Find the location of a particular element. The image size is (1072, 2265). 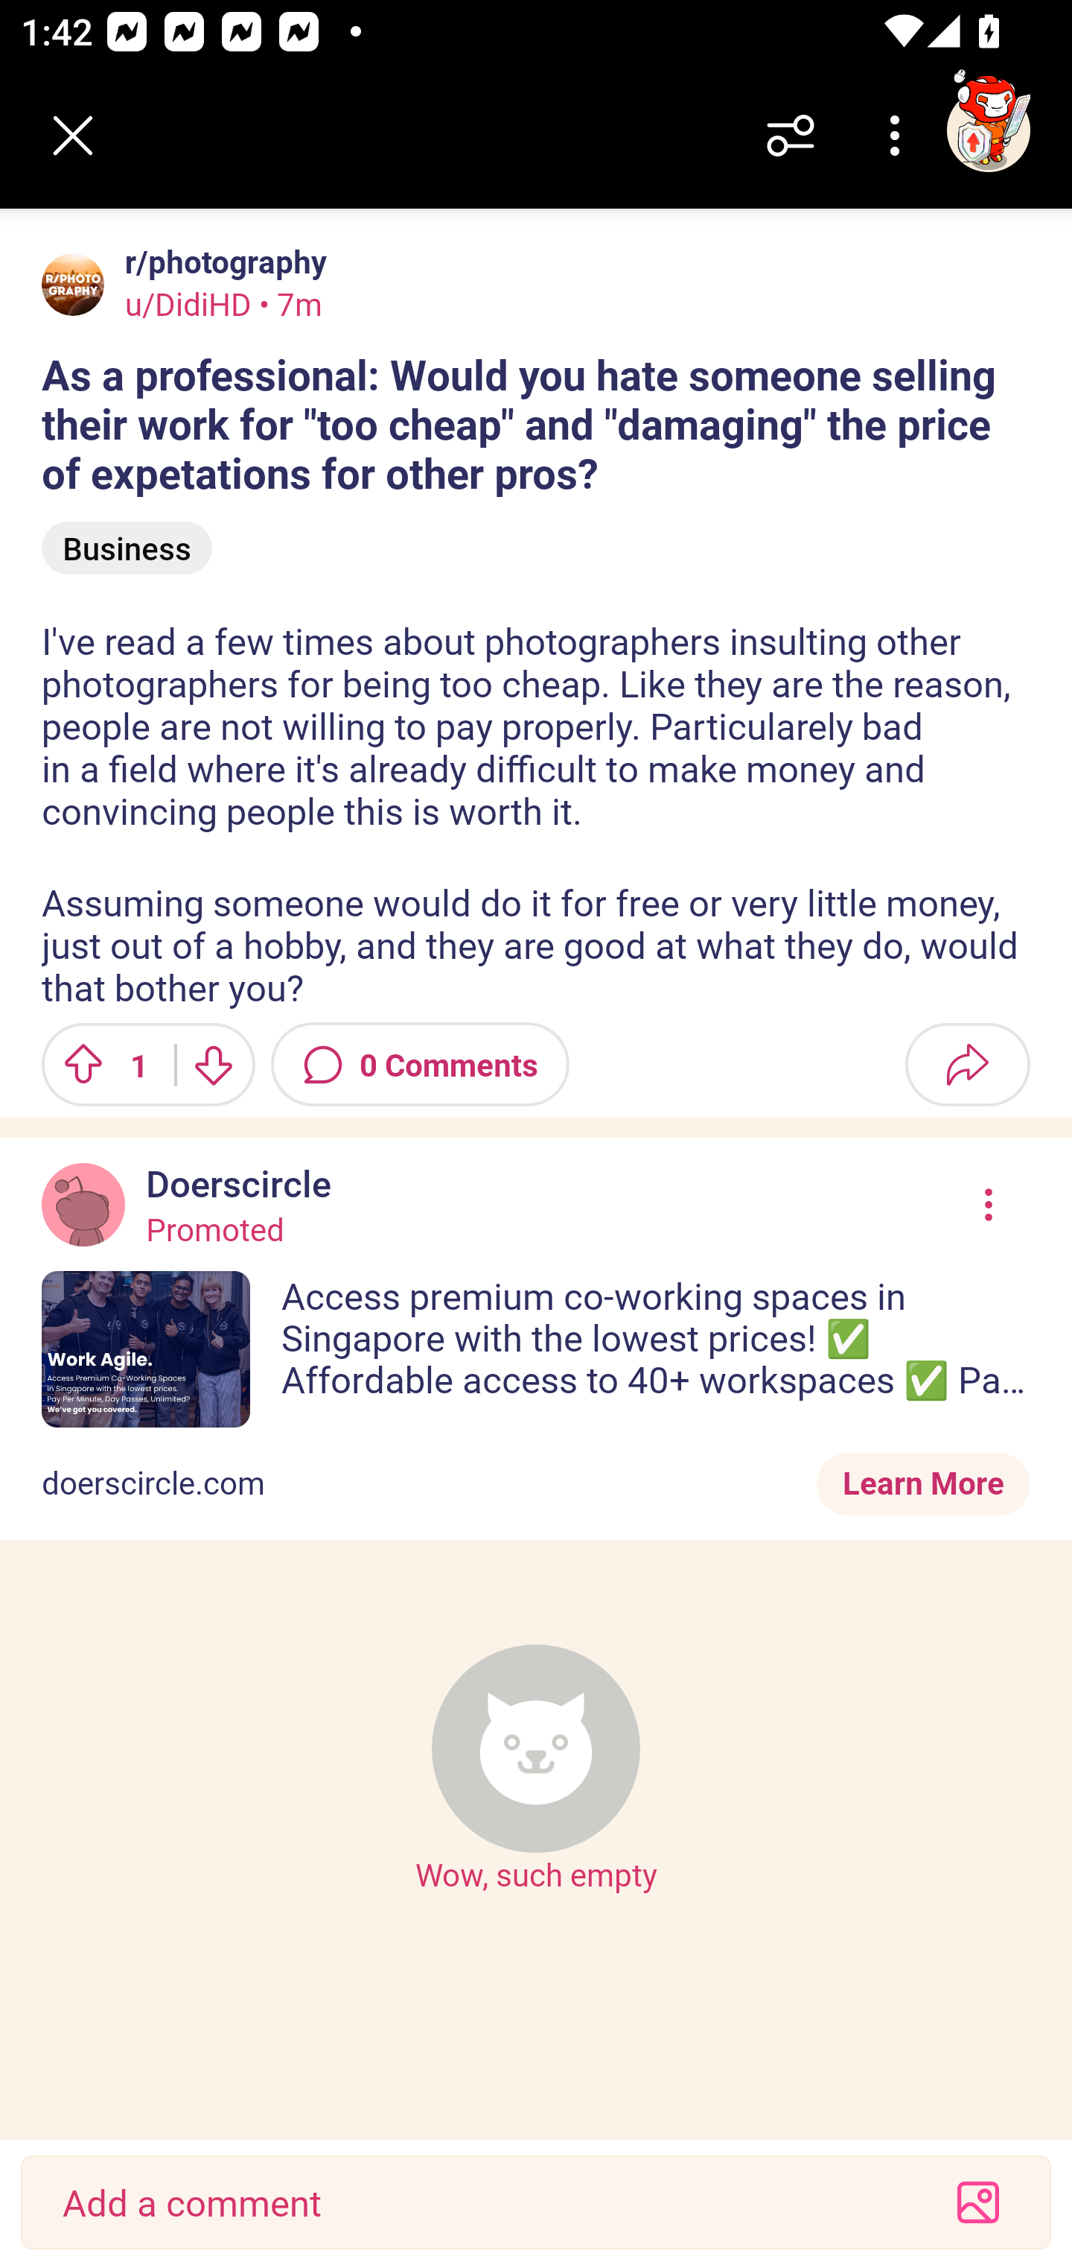

Avatar is located at coordinates (73, 284).